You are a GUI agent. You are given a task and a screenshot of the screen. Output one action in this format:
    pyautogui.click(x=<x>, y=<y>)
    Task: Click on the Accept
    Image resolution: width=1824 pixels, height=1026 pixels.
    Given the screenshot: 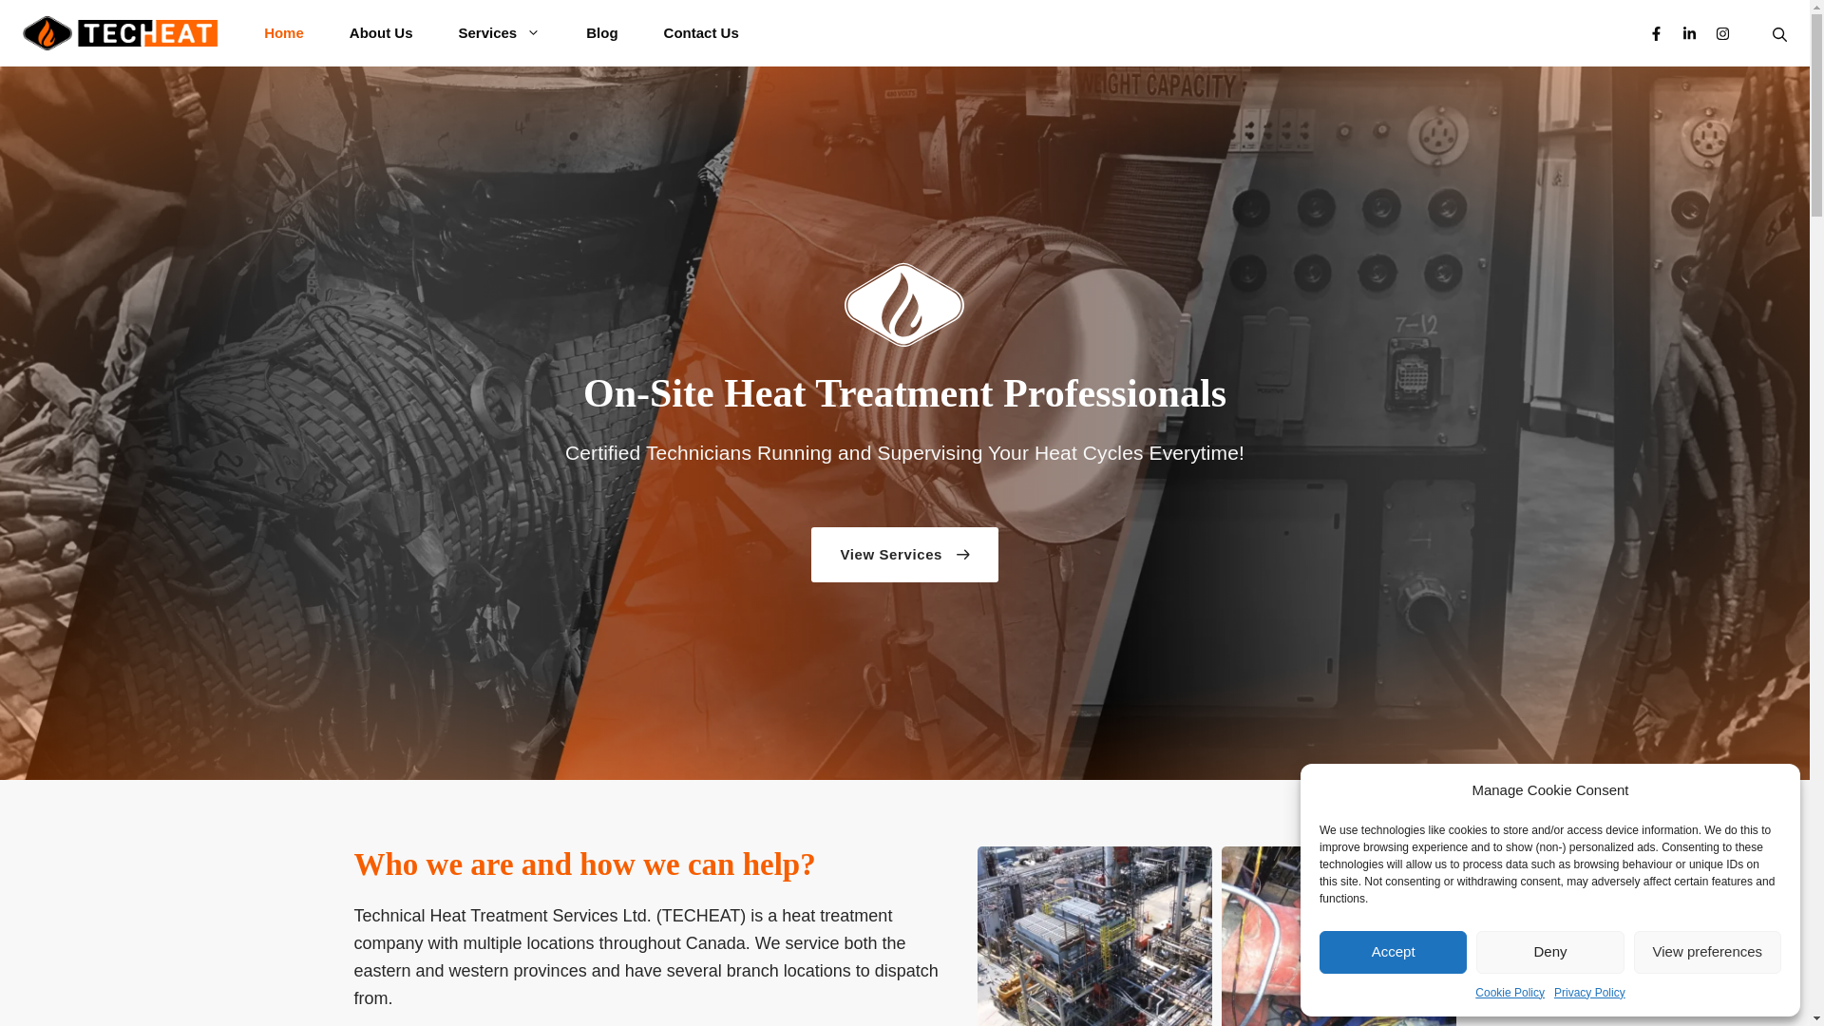 What is the action you would take?
    pyautogui.click(x=1393, y=952)
    